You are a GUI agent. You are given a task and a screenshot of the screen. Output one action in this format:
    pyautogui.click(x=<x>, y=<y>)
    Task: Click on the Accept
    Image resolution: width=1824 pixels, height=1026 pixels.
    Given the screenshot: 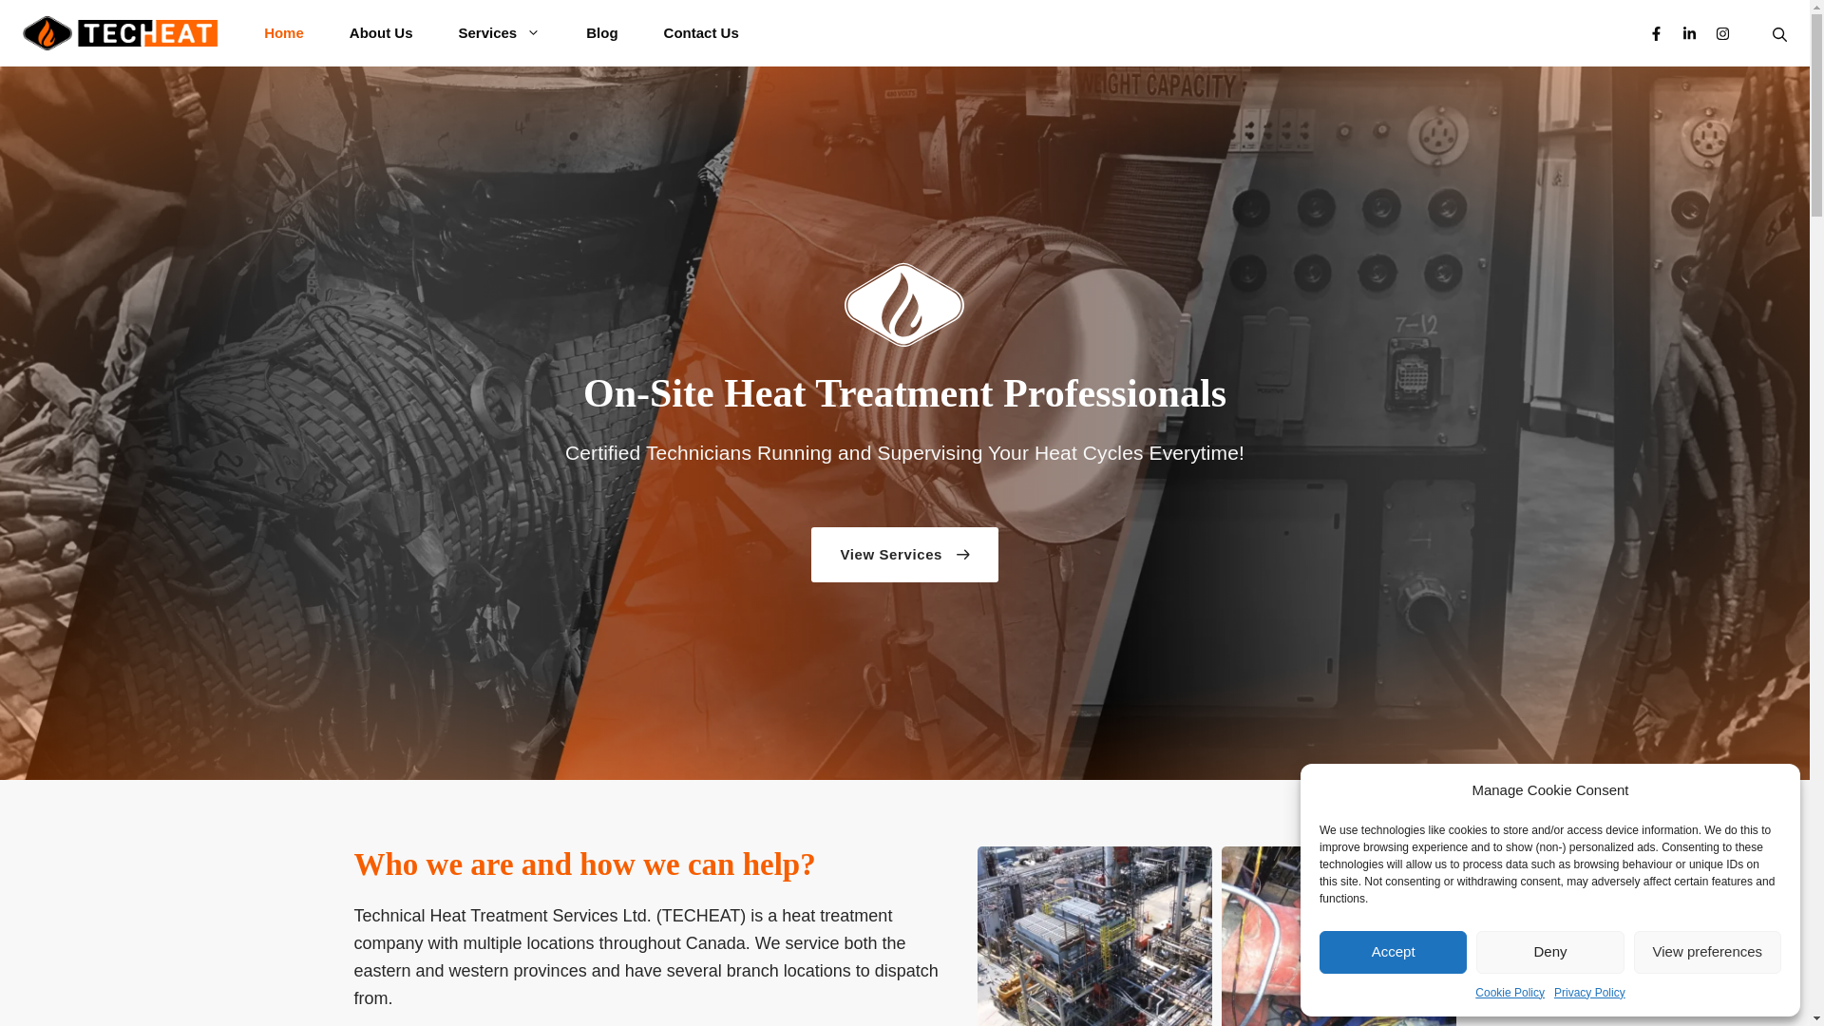 What is the action you would take?
    pyautogui.click(x=1393, y=952)
    